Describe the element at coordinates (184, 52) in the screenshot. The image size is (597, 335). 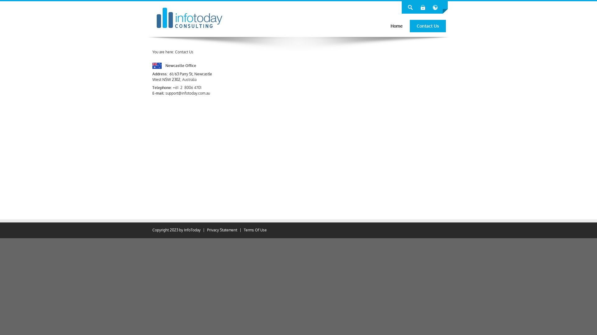
I see `Contact Us` at that location.